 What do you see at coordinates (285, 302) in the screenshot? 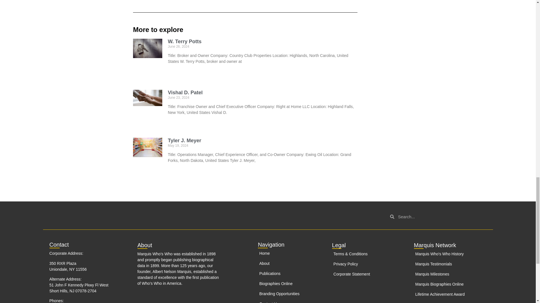
I see `Contact Us` at bounding box center [285, 302].